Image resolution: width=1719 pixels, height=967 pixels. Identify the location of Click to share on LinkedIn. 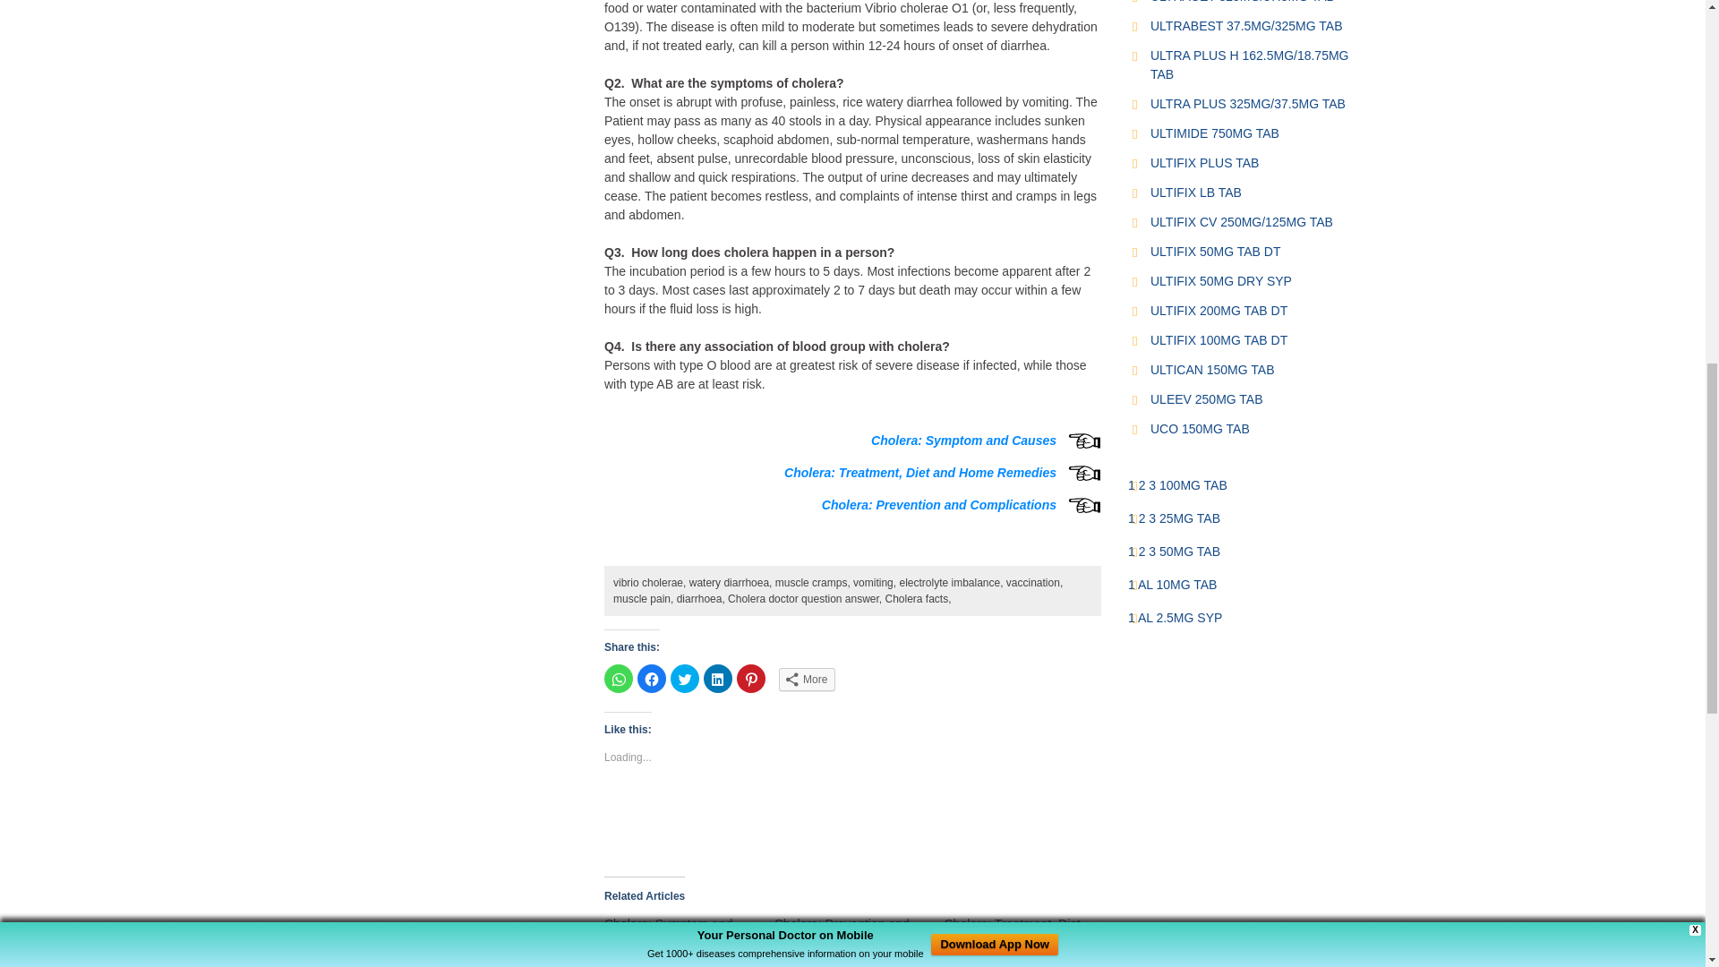
(717, 679).